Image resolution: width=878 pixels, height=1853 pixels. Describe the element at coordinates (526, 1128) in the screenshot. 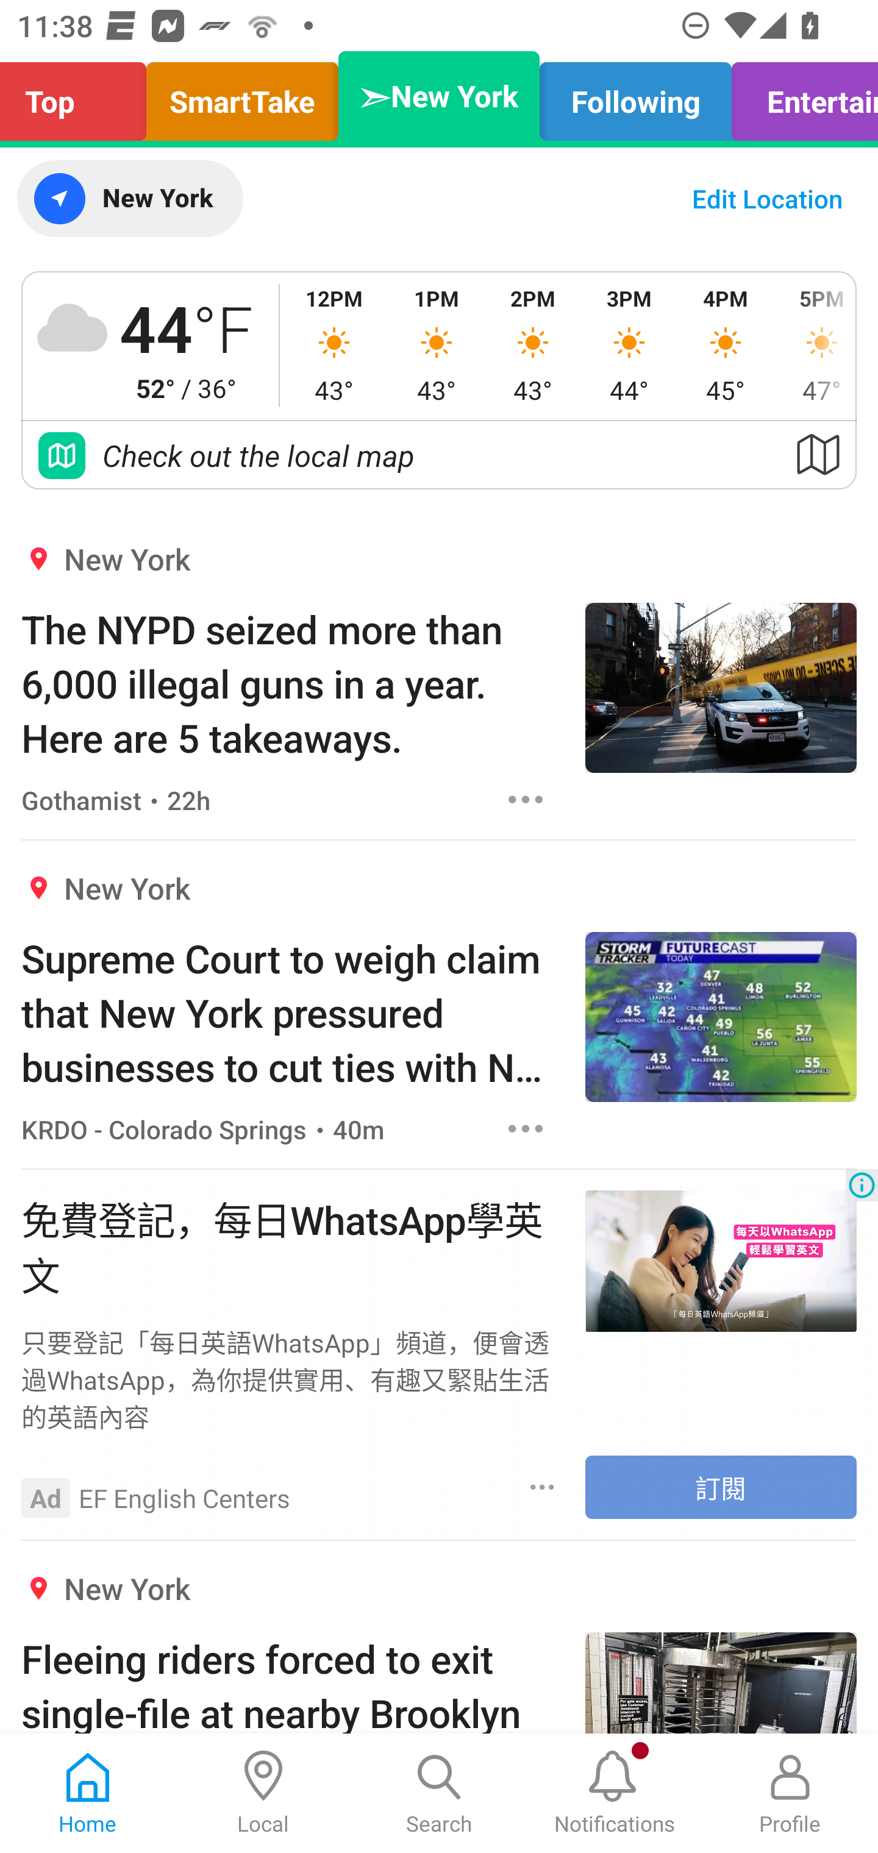

I see `Options` at that location.